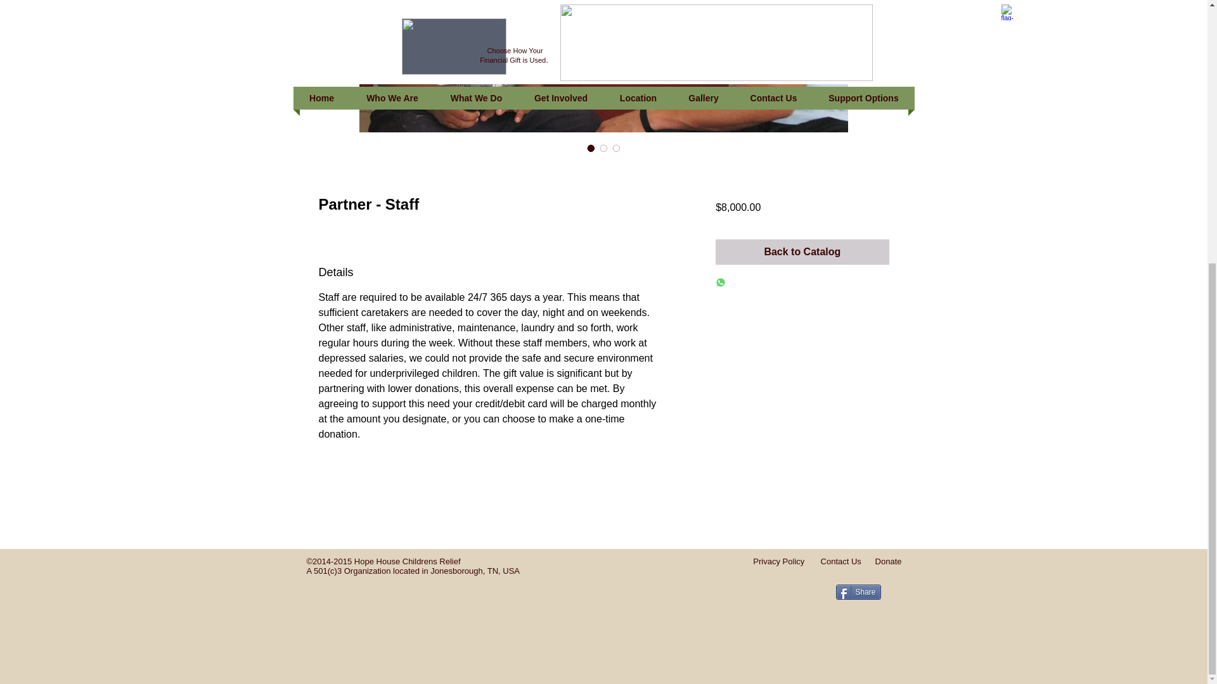 The height and width of the screenshot is (684, 1217). Describe the element at coordinates (857, 592) in the screenshot. I see `Share` at that location.